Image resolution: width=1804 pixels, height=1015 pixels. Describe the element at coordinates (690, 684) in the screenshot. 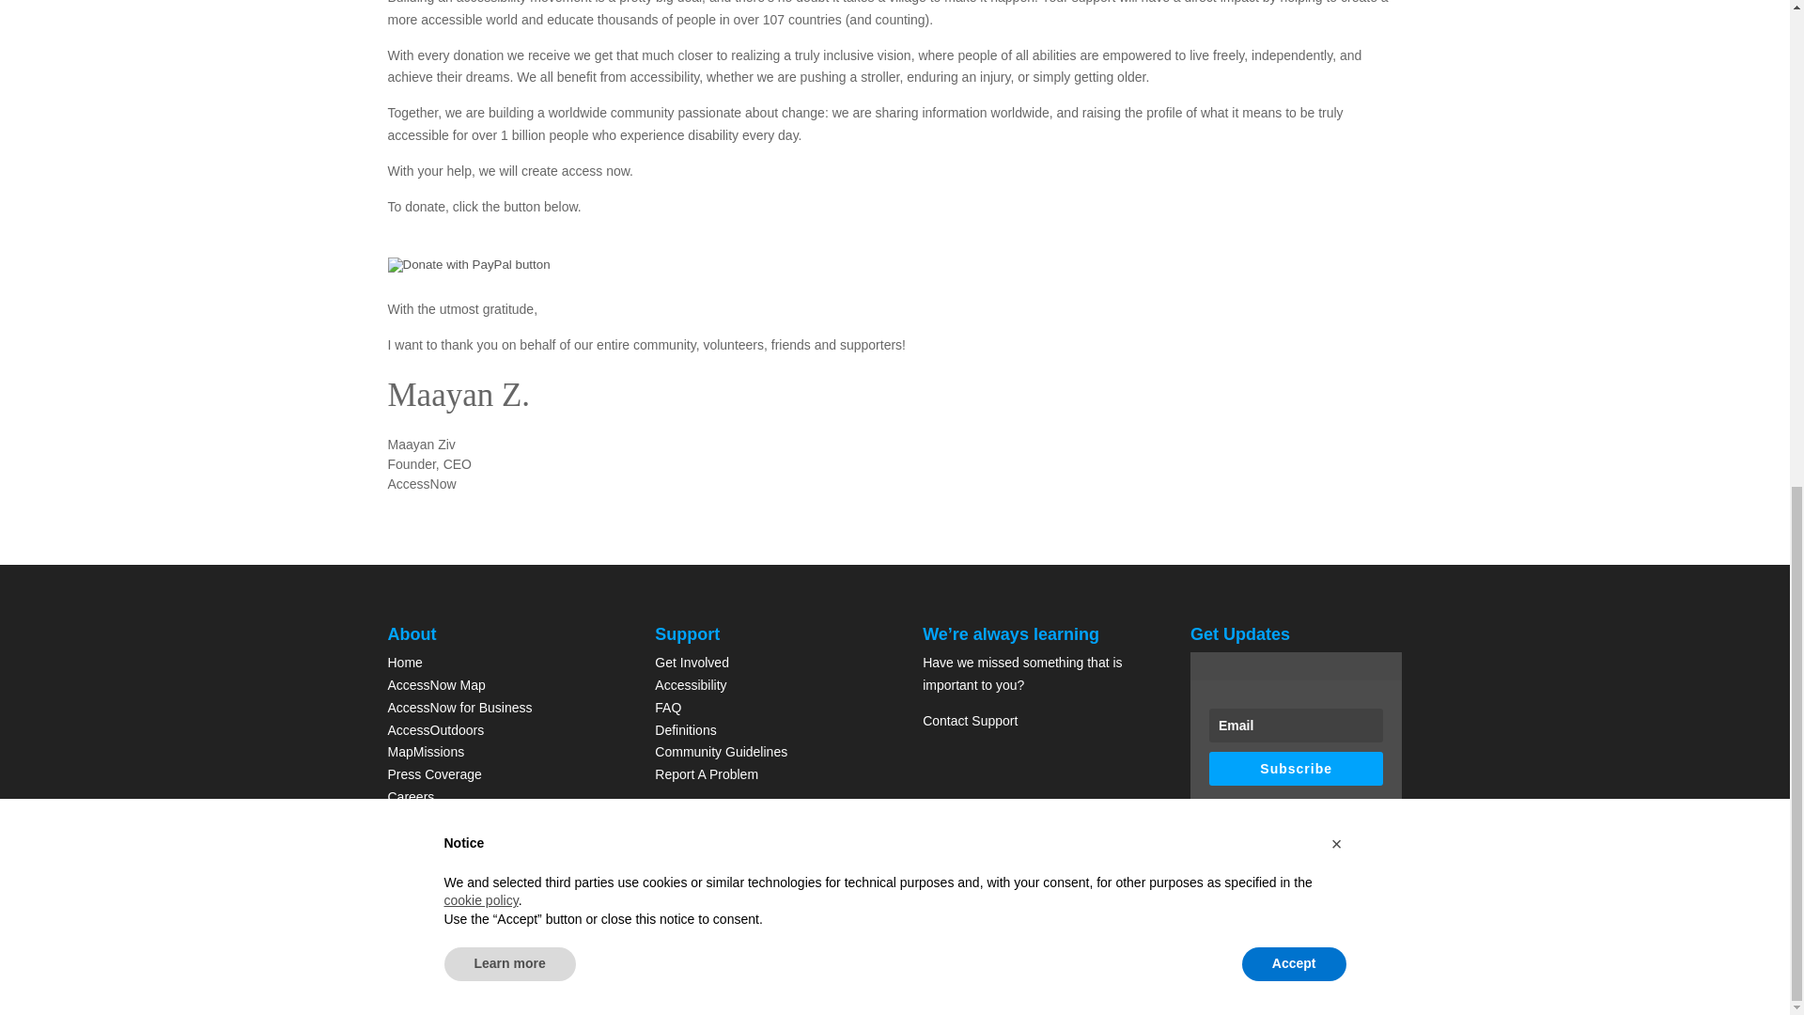

I see `Accessibility` at that location.